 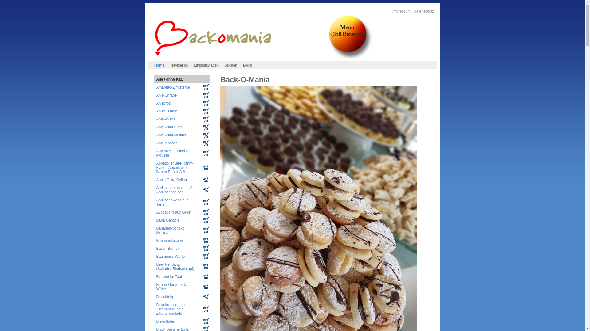 I want to click on Suchen, so click(x=231, y=65).